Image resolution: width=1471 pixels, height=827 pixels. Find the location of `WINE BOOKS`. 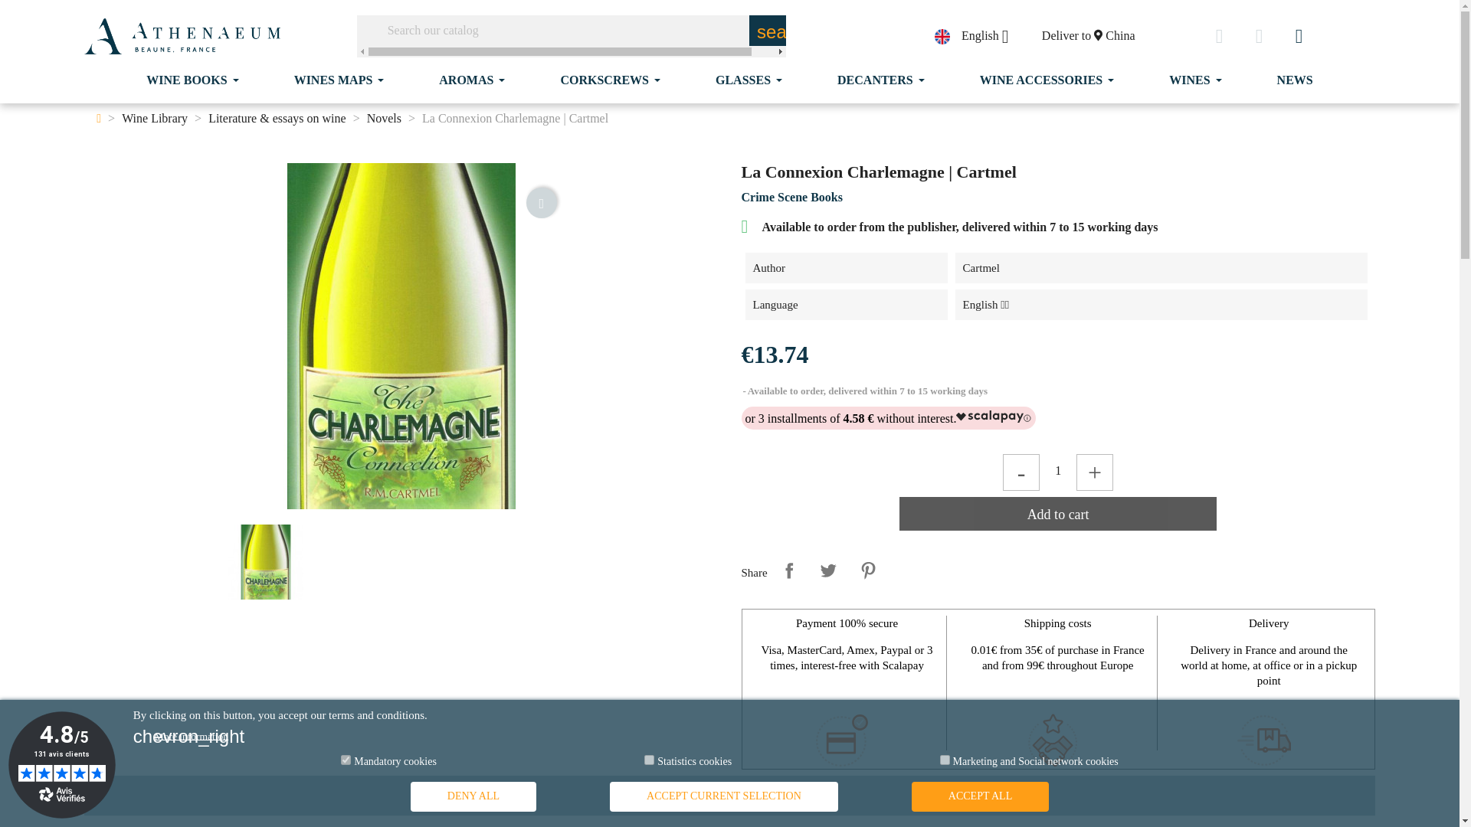

WINE BOOKS is located at coordinates (942, 37).